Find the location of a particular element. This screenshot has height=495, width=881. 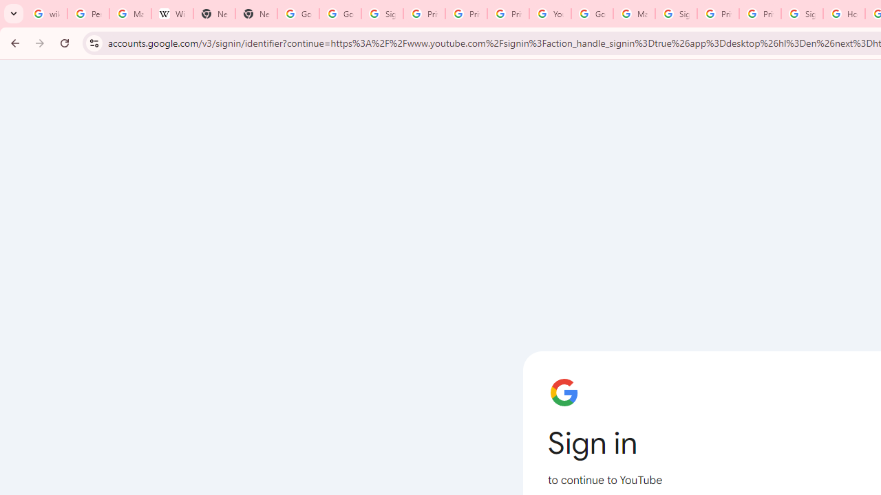

YouTube is located at coordinates (550, 14).